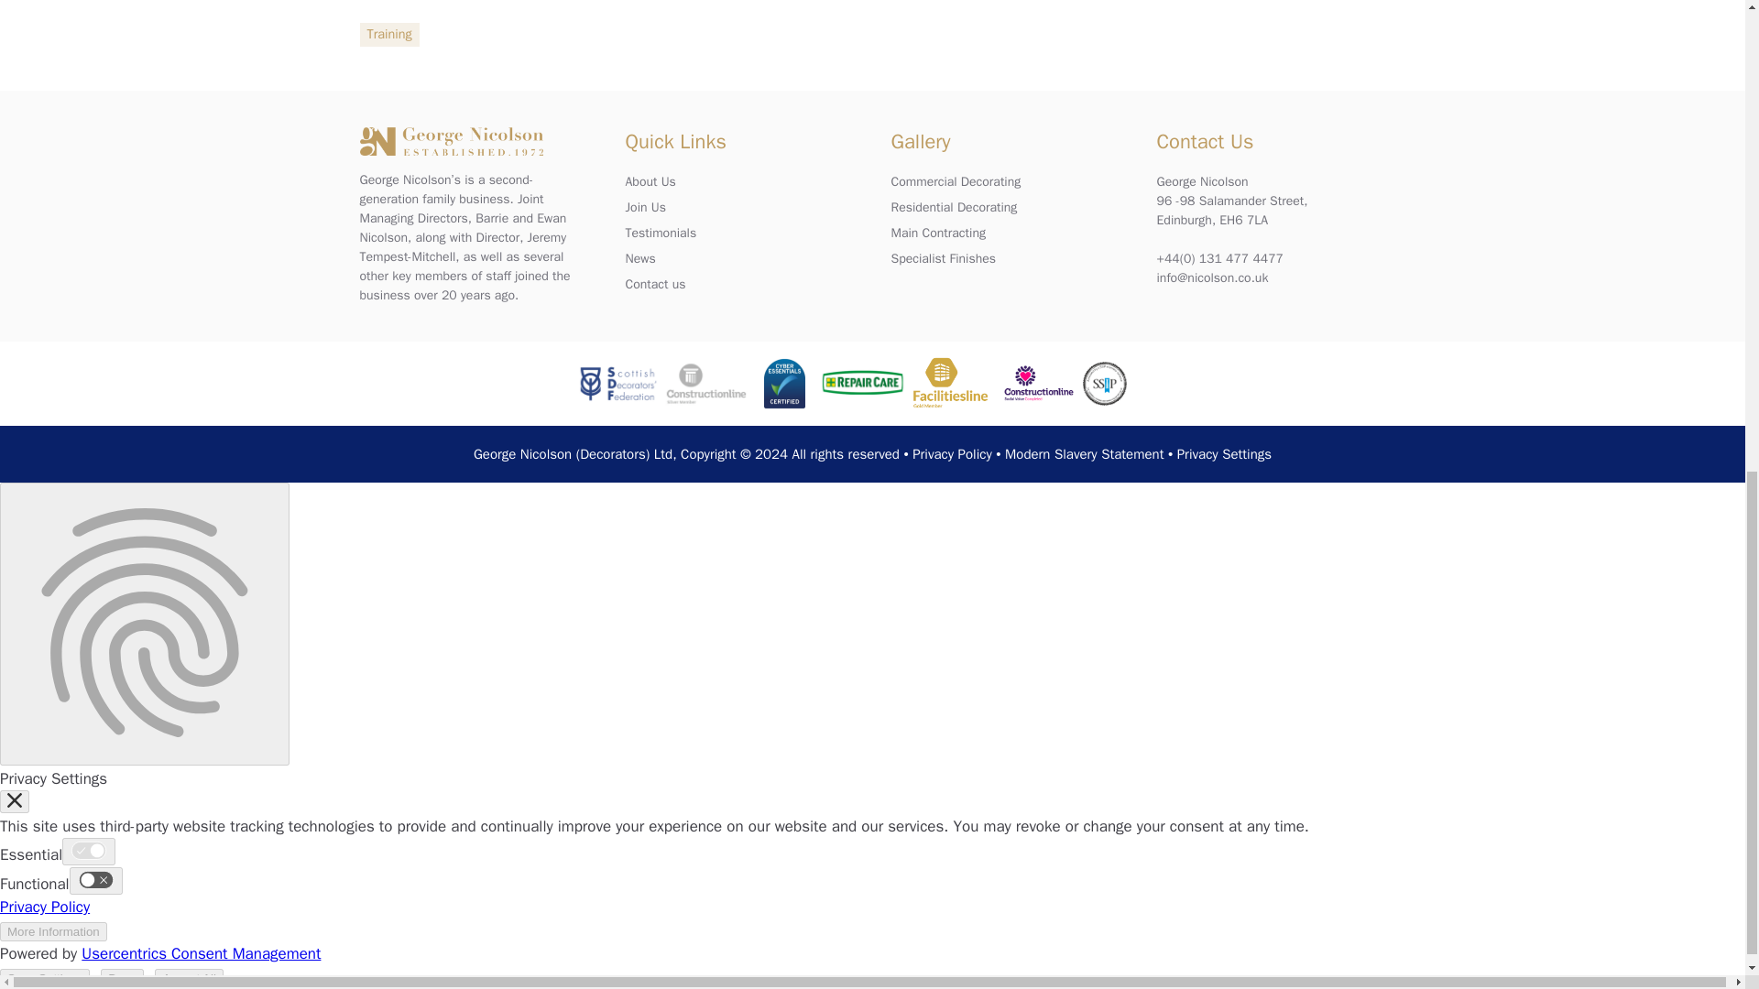  I want to click on Scroll back to top, so click(1699, 919).